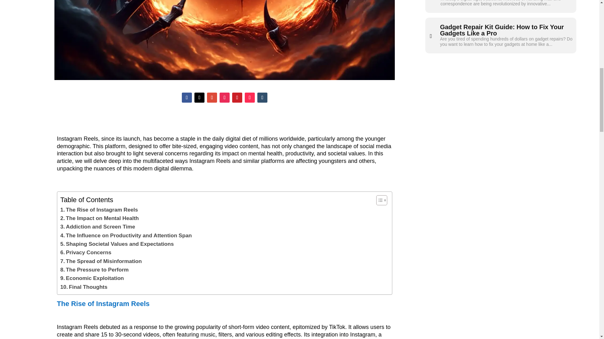 This screenshot has width=604, height=339. I want to click on Shaping Societal Values and Expectations, so click(117, 244).